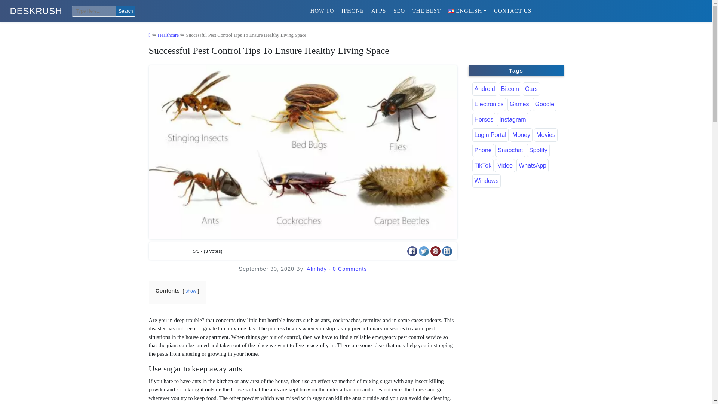 This screenshot has width=718, height=404. Describe the element at coordinates (322, 10) in the screenshot. I see `HOW TO` at that location.